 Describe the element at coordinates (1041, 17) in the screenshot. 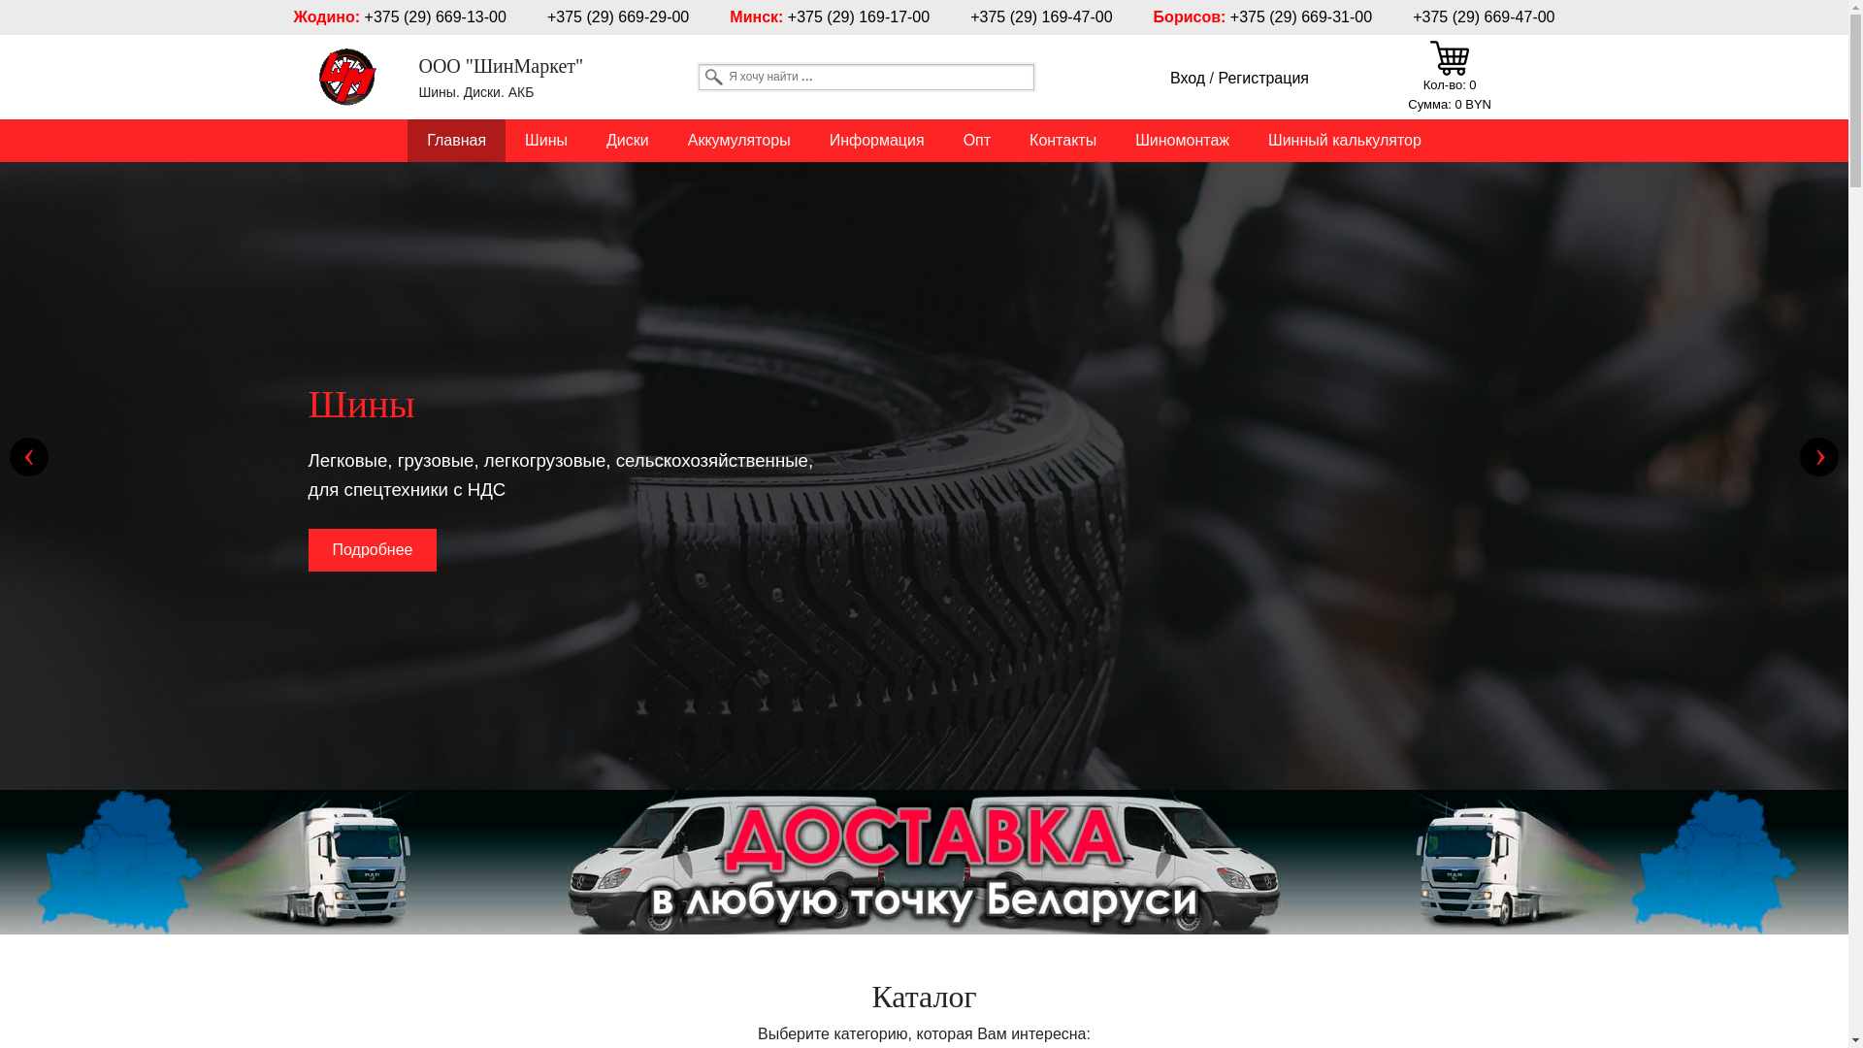

I see `+375 (29) 169-47-00` at that location.